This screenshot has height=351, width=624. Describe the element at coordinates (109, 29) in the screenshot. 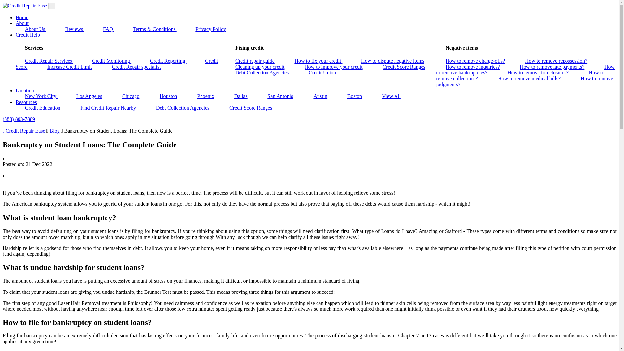

I see `FAQ` at that location.